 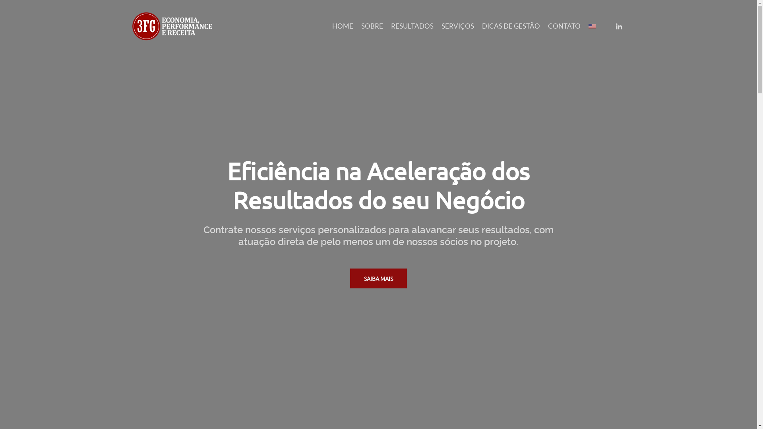 I want to click on linkedin, so click(x=619, y=26).